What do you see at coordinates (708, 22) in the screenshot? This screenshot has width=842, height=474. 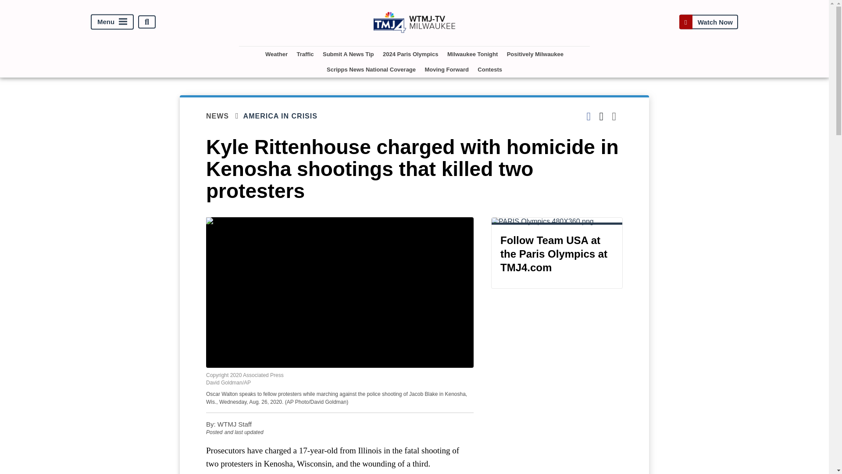 I see `Watch Now` at bounding box center [708, 22].